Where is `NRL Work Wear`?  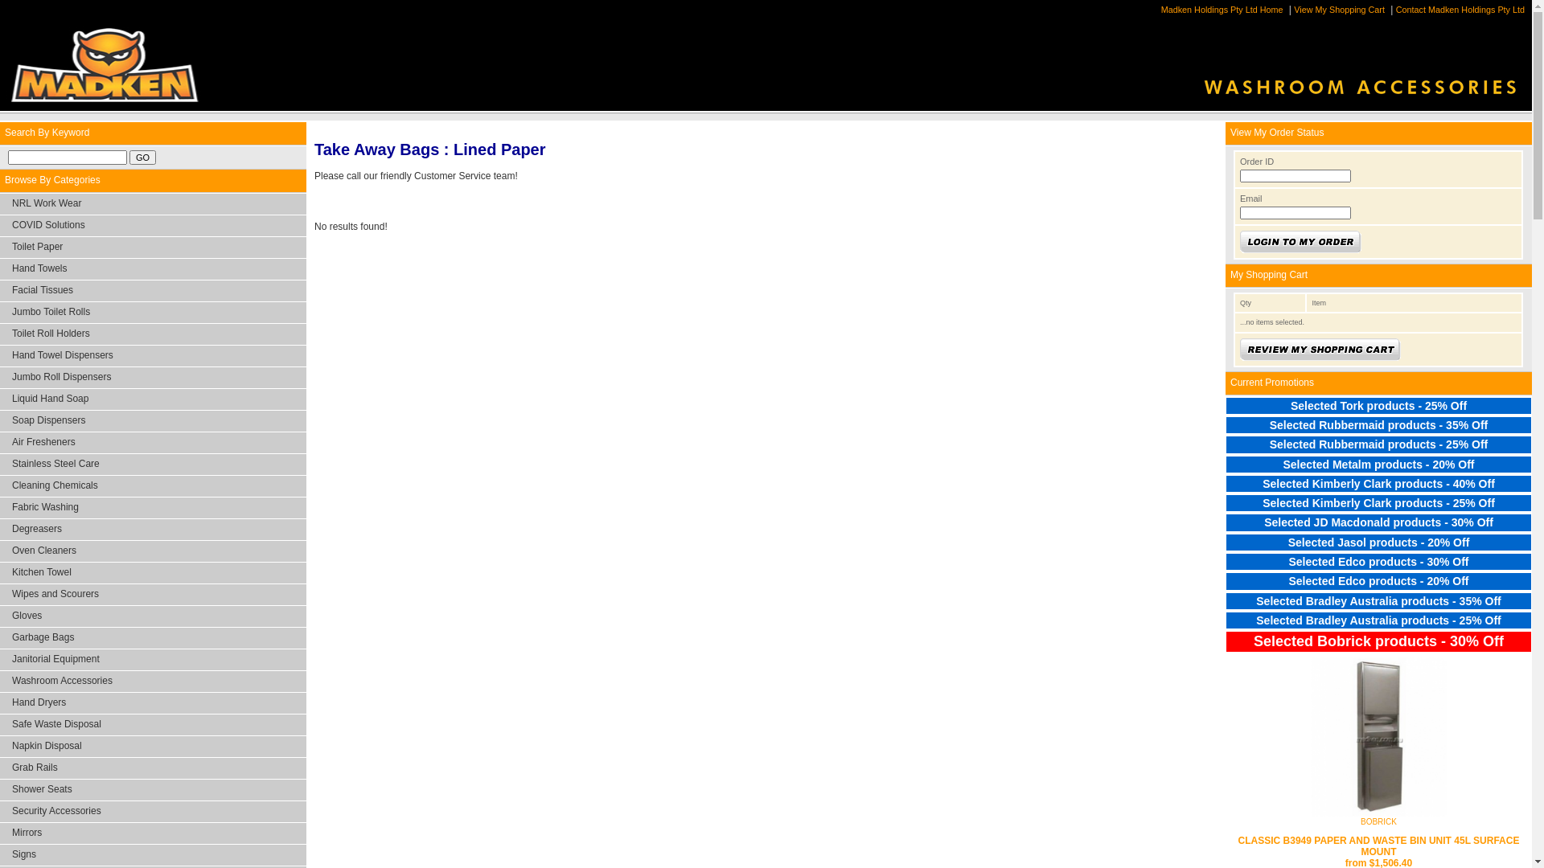
NRL Work Wear is located at coordinates (153, 204).